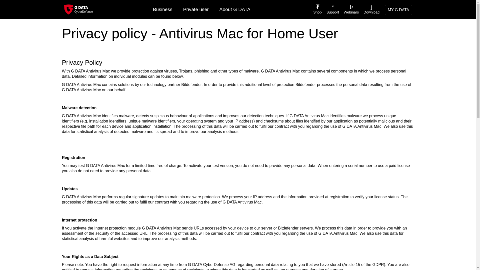 This screenshot has width=480, height=270. I want to click on Business, so click(162, 9).